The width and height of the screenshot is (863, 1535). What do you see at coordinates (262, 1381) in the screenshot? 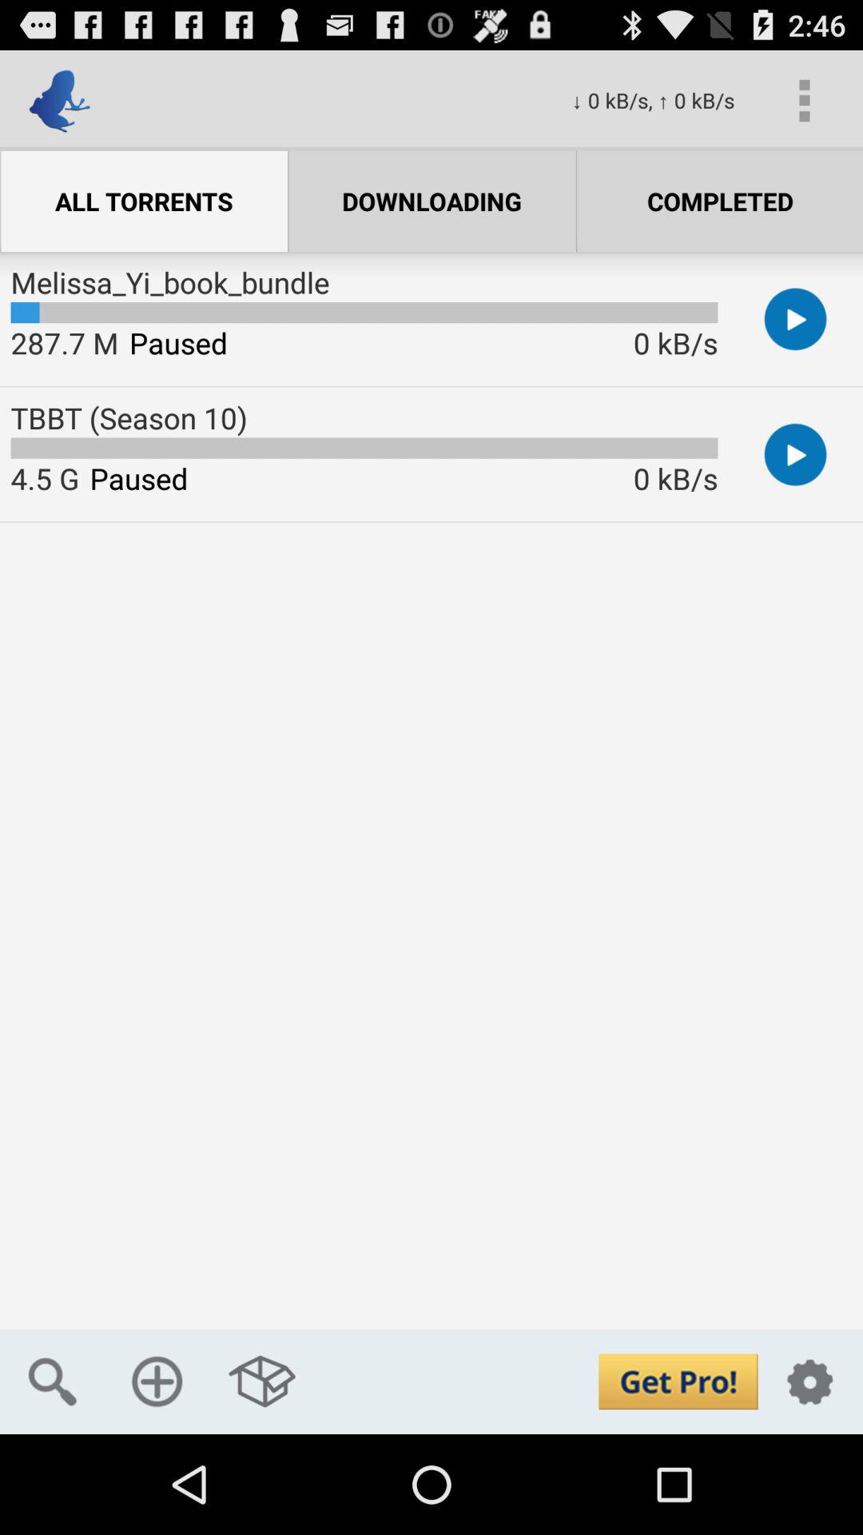
I see `press the icon below paused icon` at bounding box center [262, 1381].